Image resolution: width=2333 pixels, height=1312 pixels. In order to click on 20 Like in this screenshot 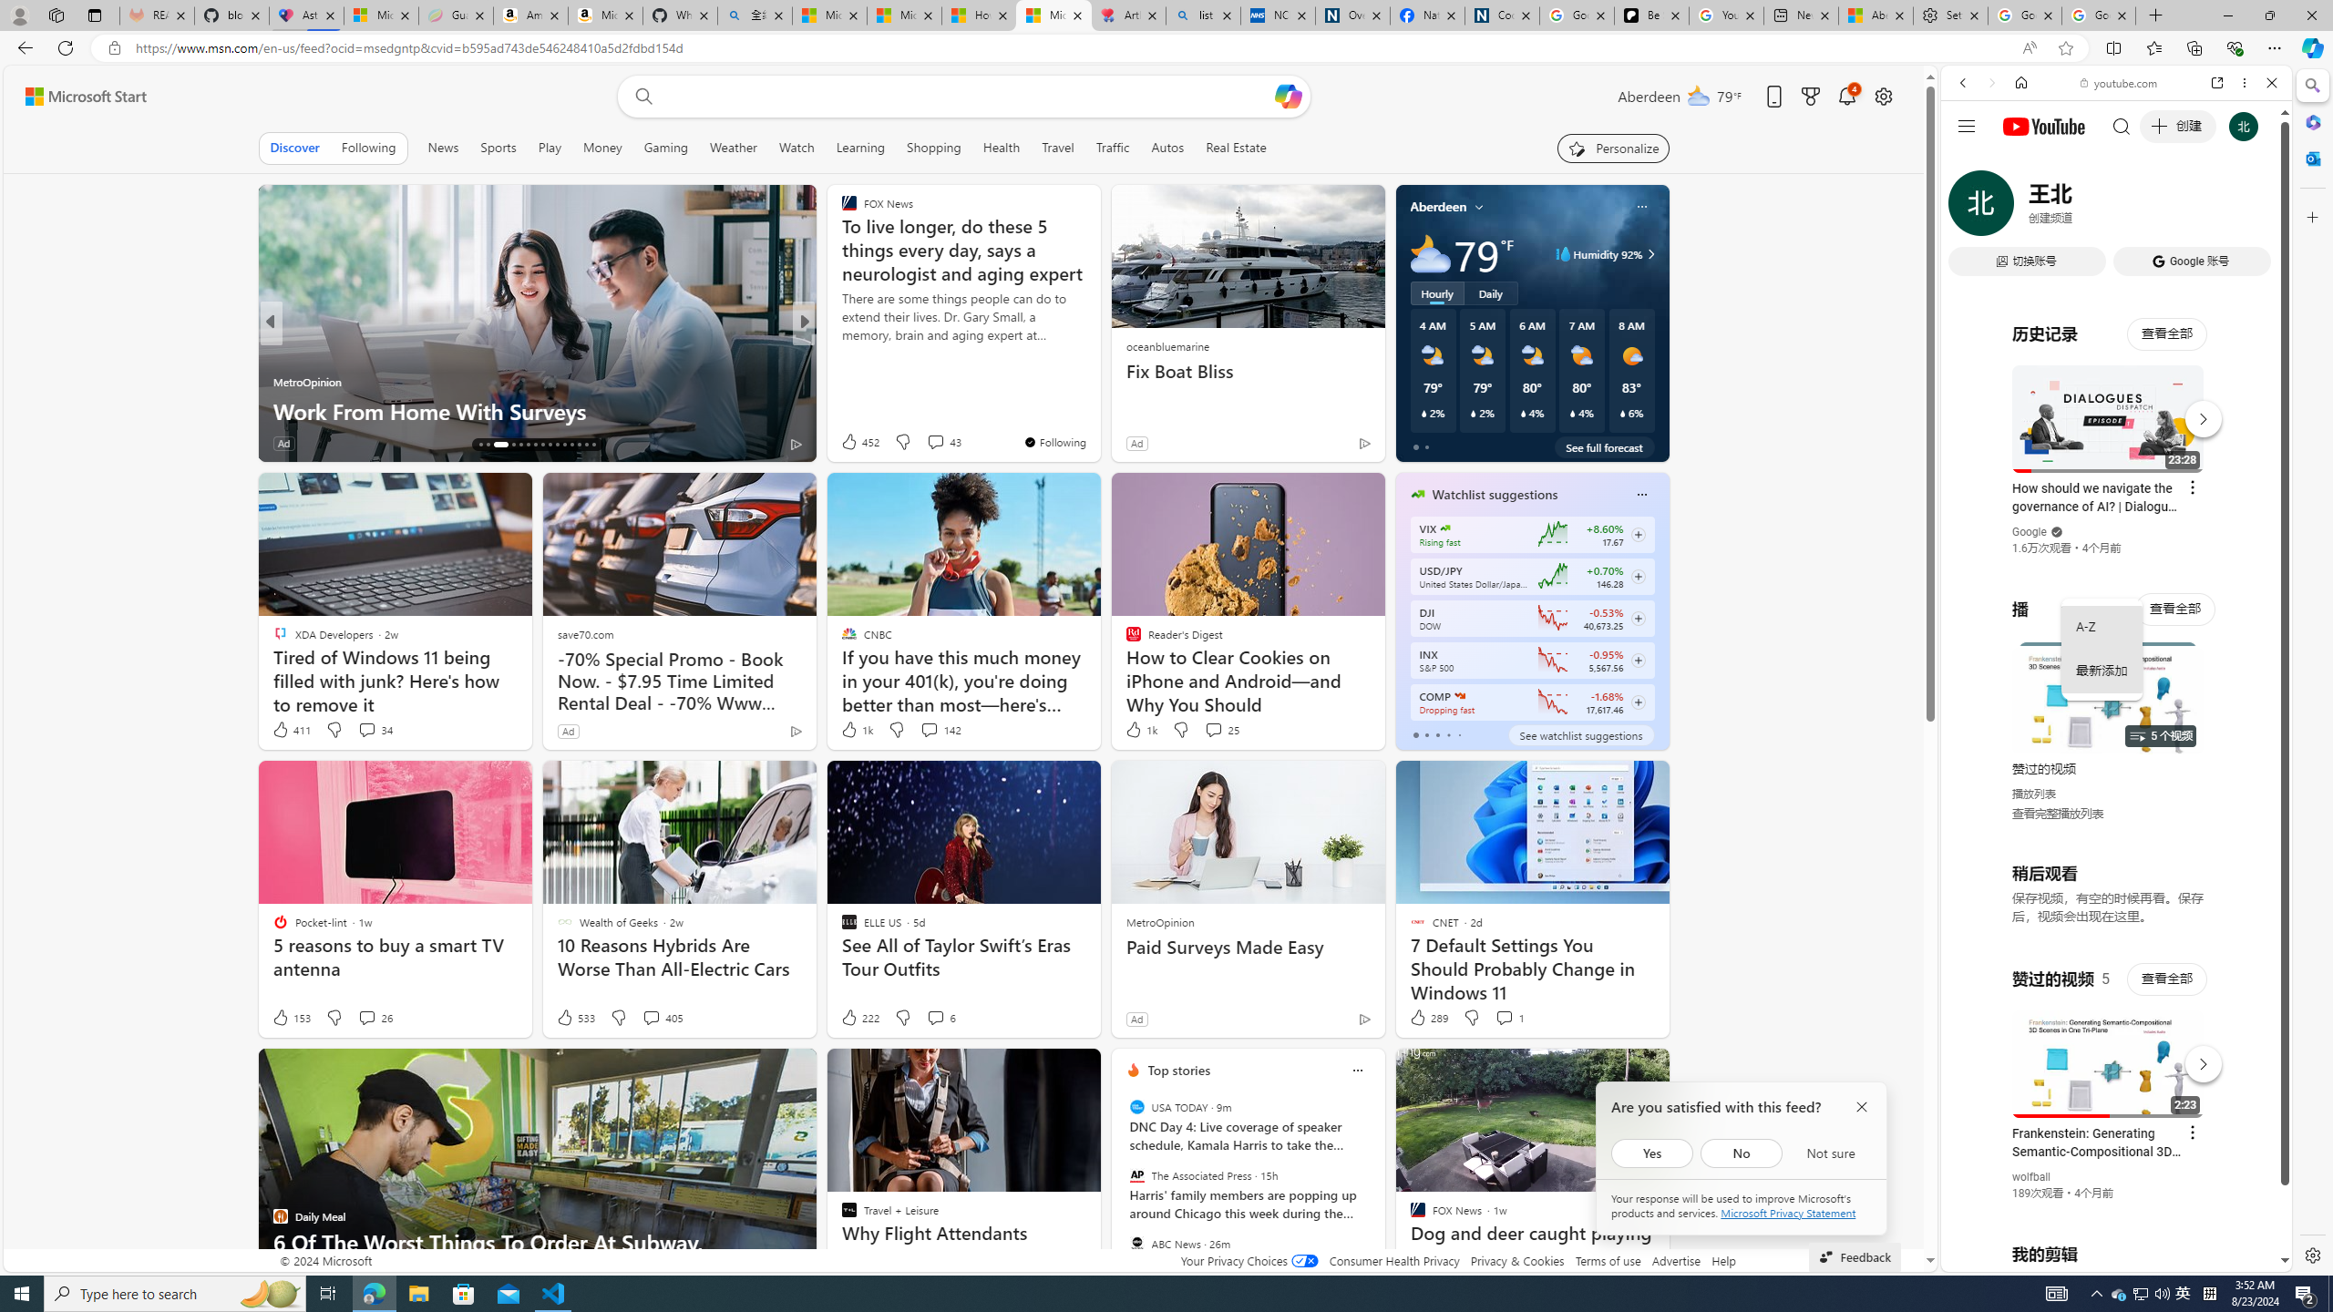, I will do `click(850, 443)`.